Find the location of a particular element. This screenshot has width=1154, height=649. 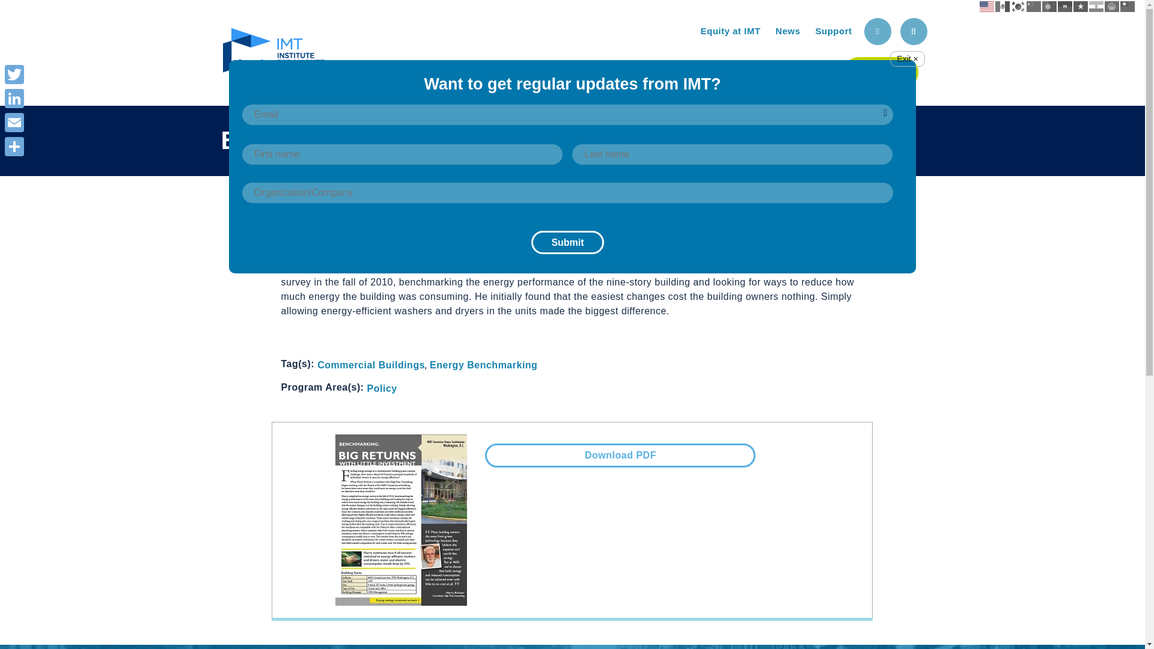

Search is located at coordinates (914, 31).